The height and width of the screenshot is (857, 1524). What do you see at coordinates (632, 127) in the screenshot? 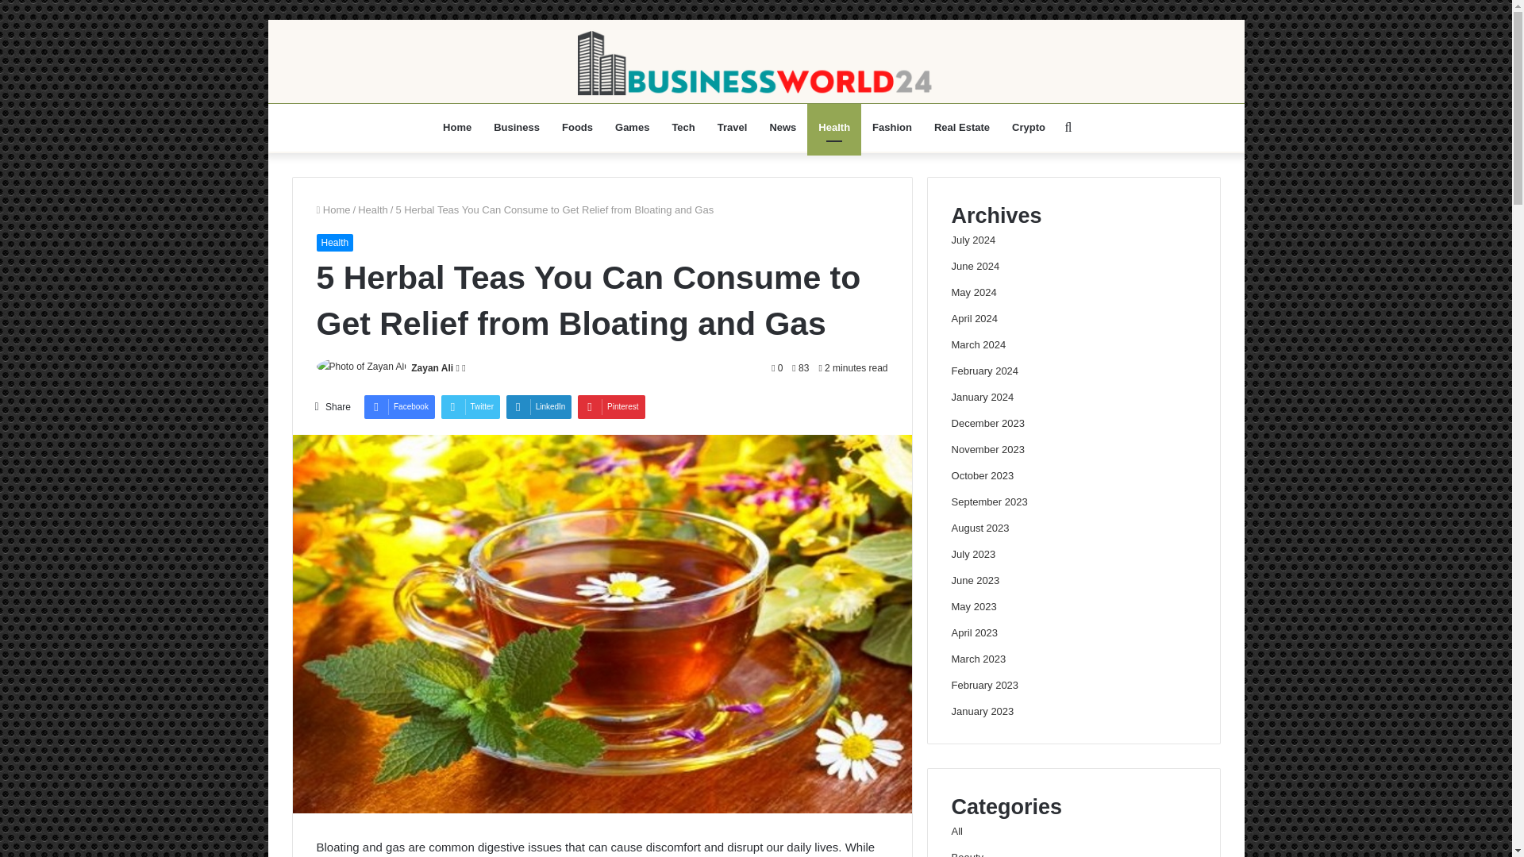
I see `Games` at bounding box center [632, 127].